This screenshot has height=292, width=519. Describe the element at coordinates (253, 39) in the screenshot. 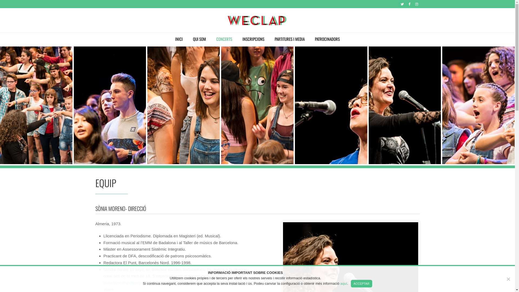

I see `INSCRIPCIONS` at that location.